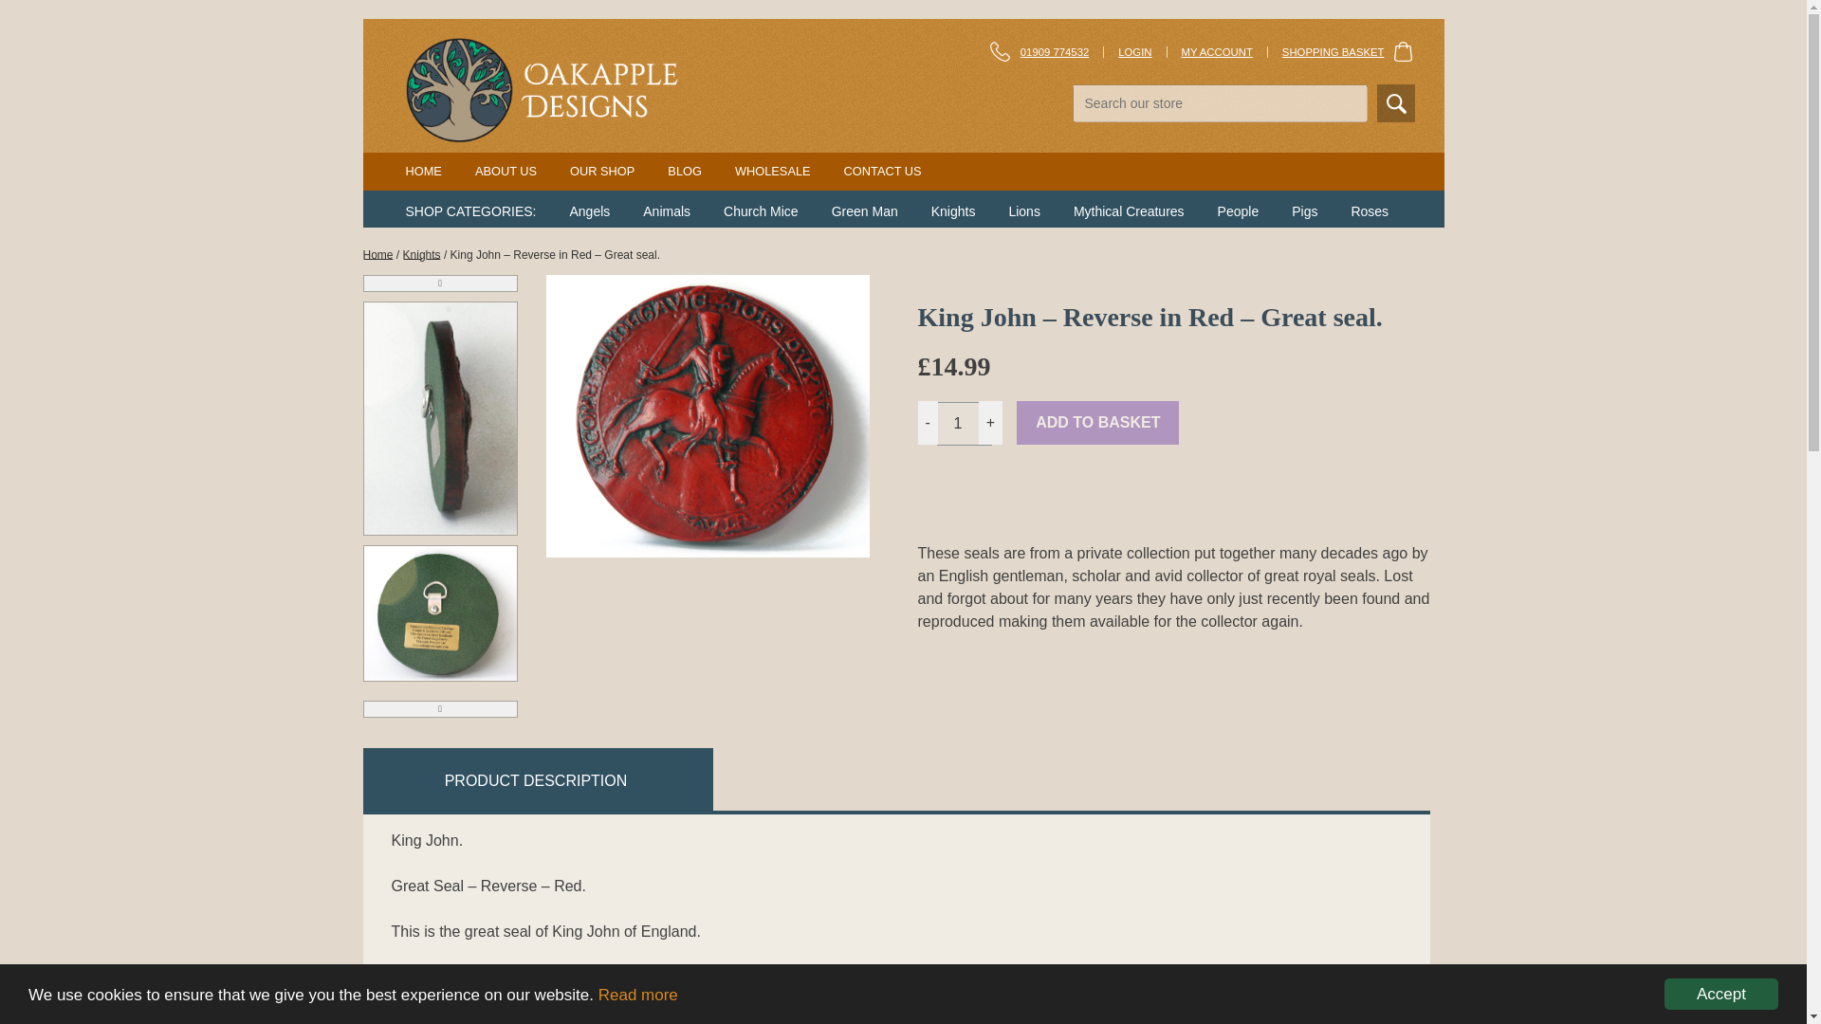 This screenshot has height=1024, width=1821. Describe the element at coordinates (1173, 501) in the screenshot. I see `PayPal` at that location.